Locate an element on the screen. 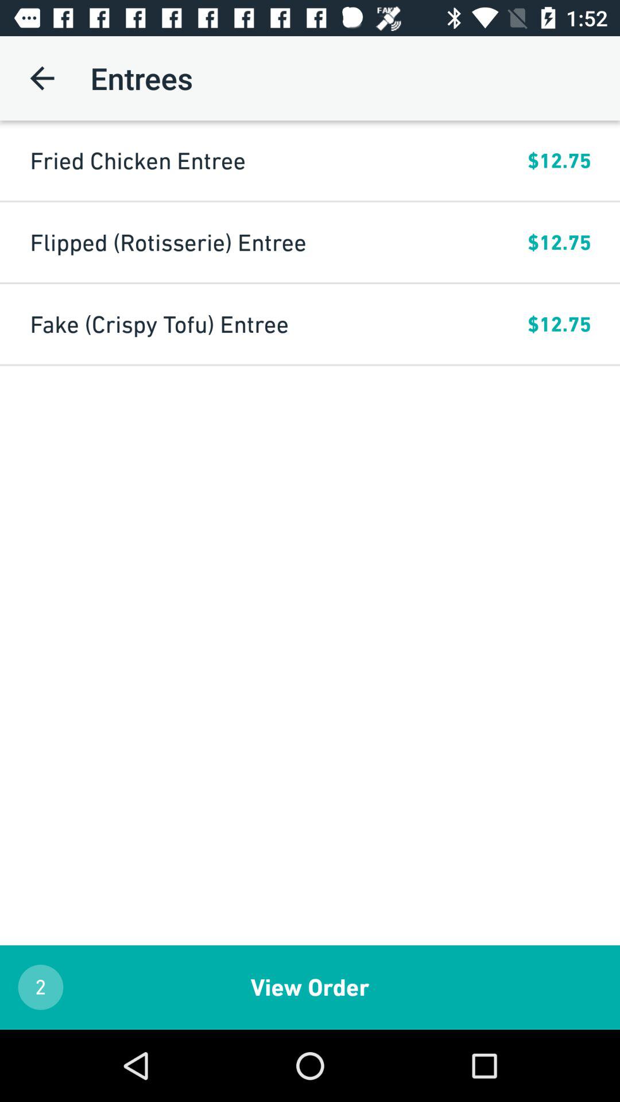 The image size is (620, 1102). press the icon next to entrees item is located at coordinates (42, 78).